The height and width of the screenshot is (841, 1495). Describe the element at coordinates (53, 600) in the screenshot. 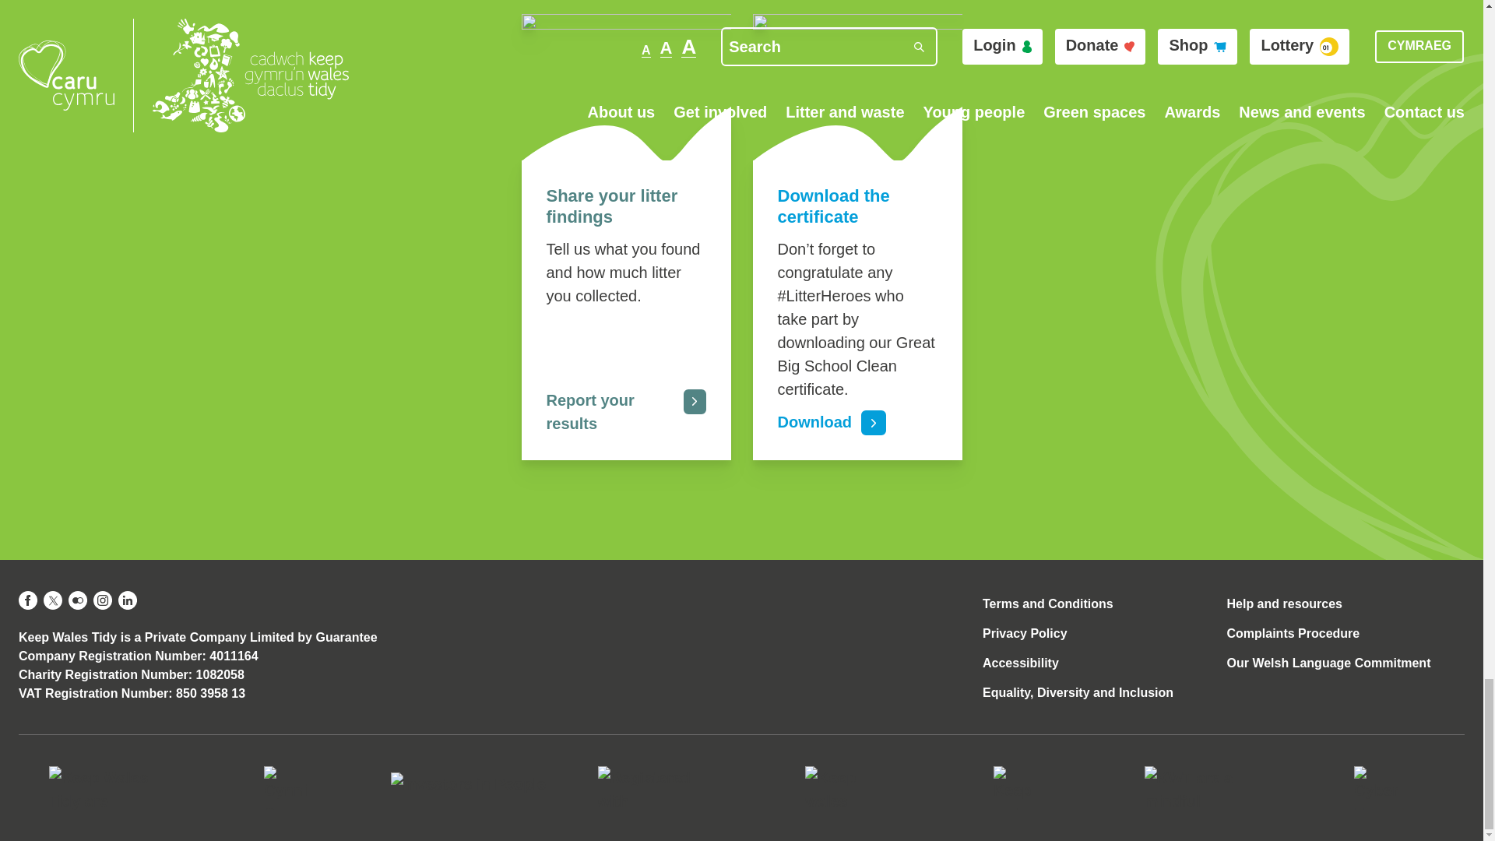

I see `Twitter` at that location.